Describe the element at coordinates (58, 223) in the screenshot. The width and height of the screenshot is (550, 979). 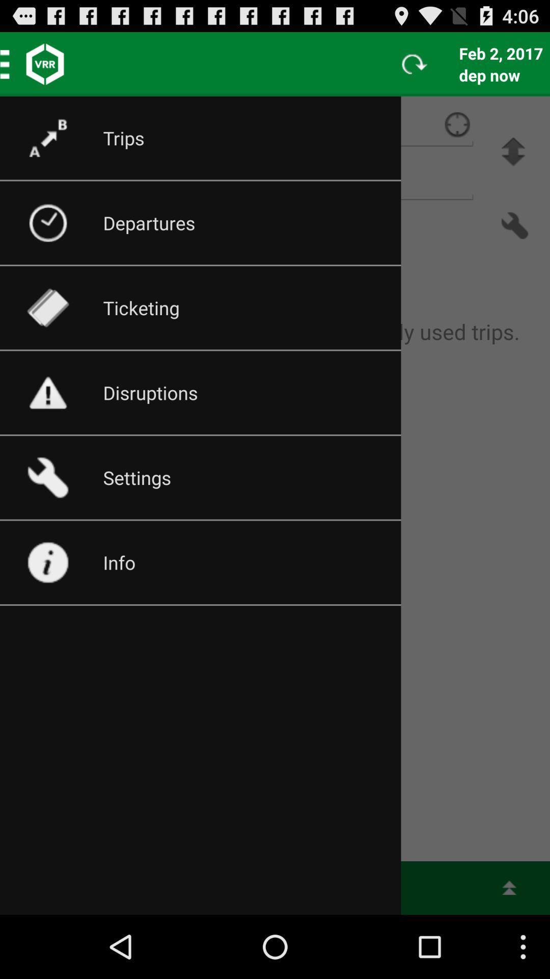
I see `click on the departures icon at the left side of the page` at that location.